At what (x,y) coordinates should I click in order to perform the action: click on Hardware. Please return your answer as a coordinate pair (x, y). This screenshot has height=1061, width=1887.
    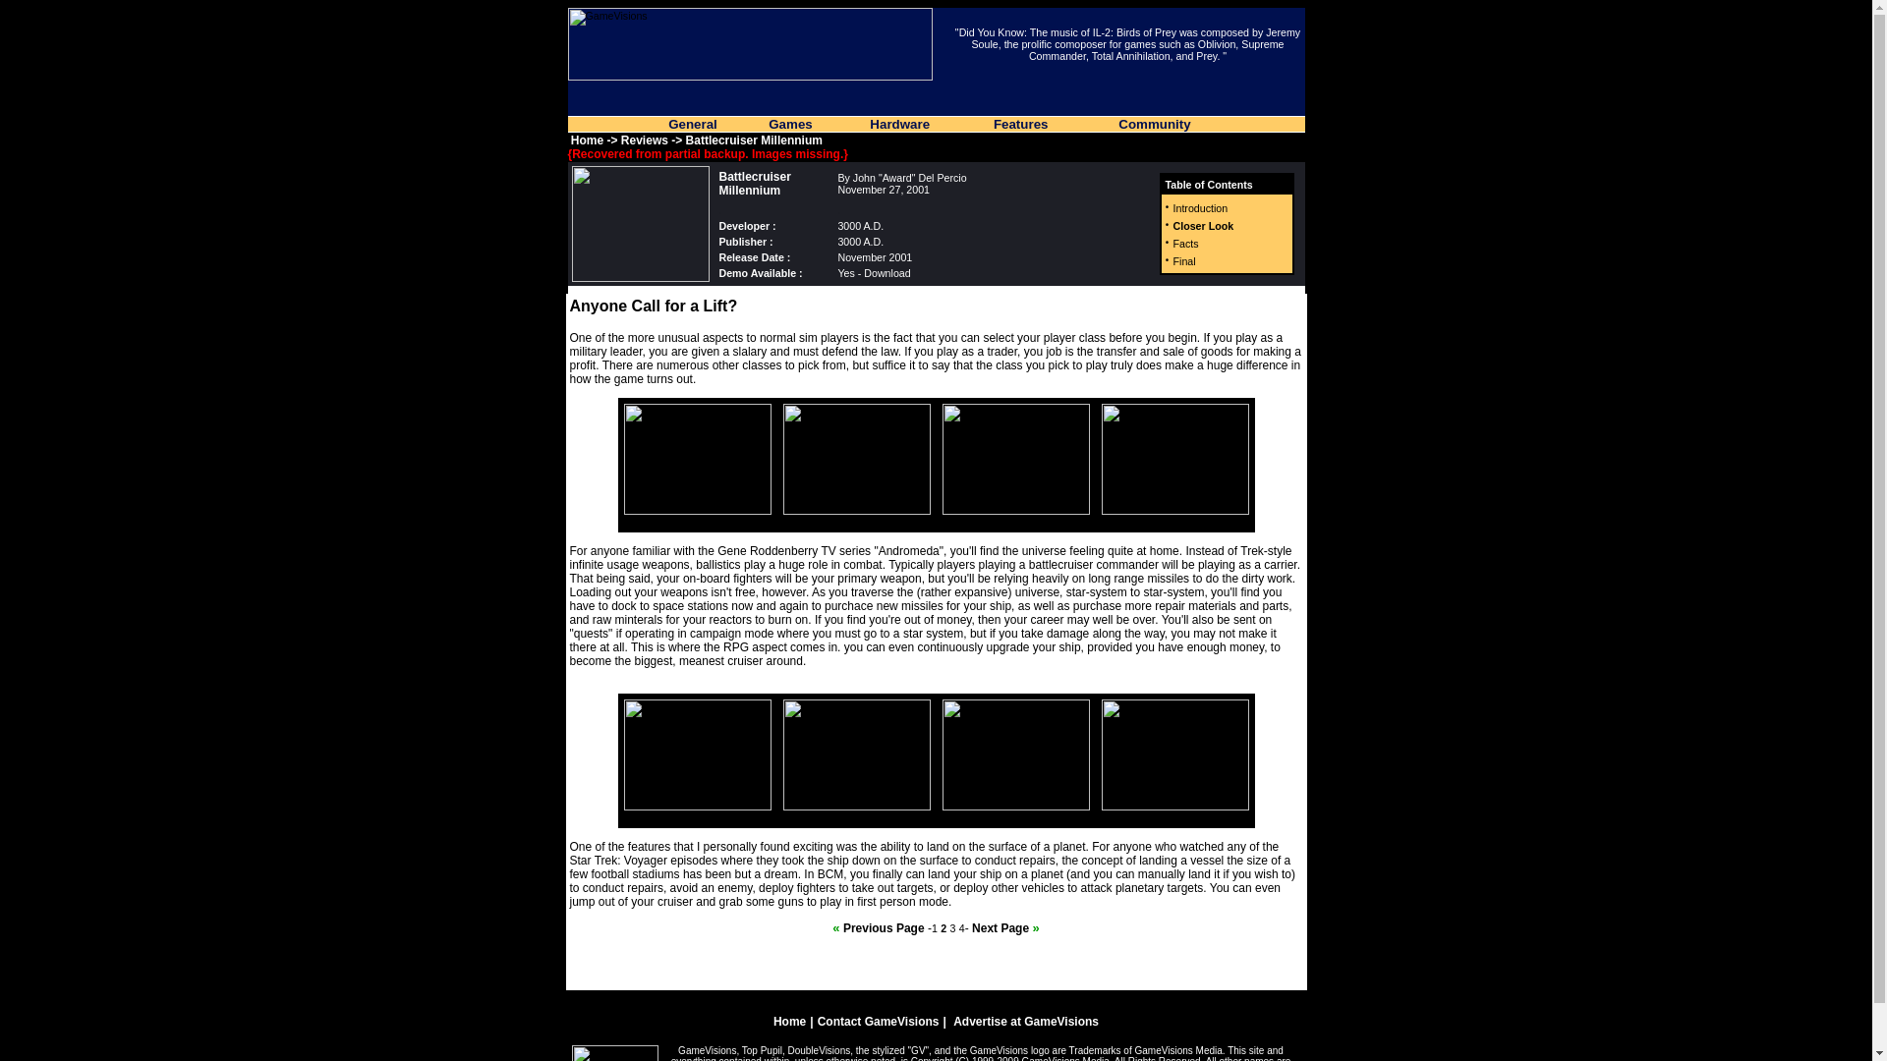
    Looking at the image, I should click on (900, 124).